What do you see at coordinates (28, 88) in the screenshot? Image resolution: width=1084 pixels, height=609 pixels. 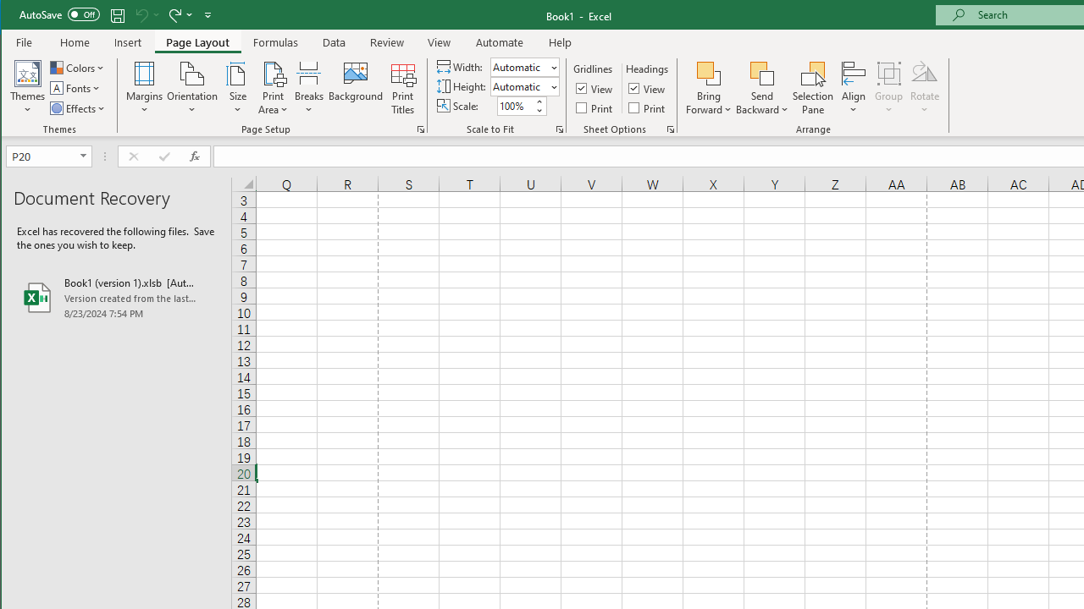 I see `Themes` at bounding box center [28, 88].